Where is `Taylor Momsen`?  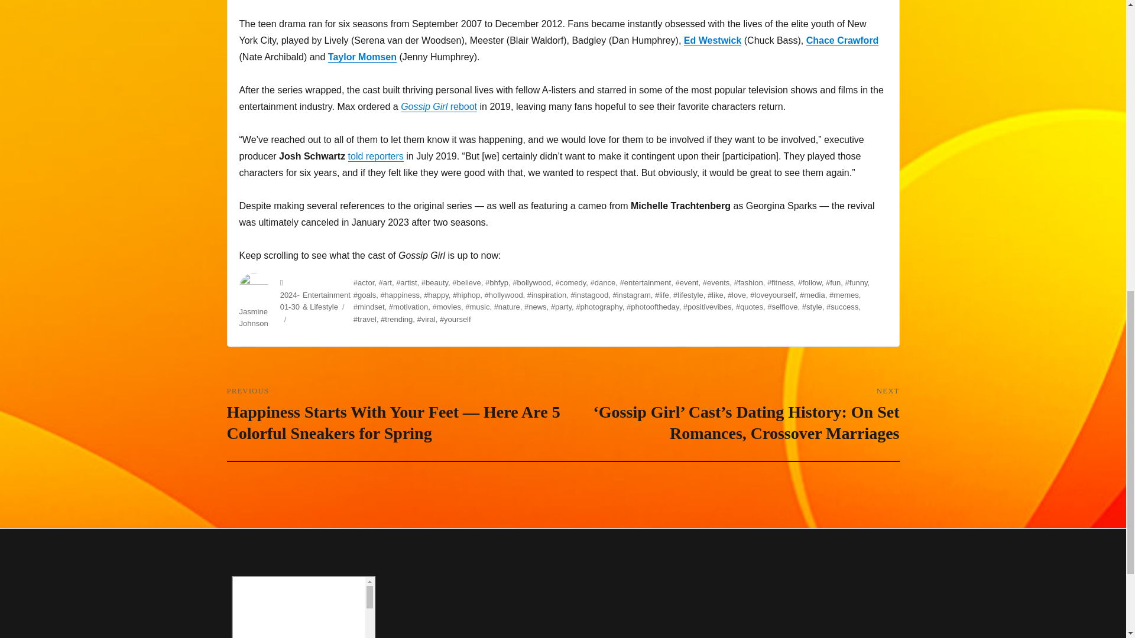 Taylor Momsen is located at coordinates (362, 57).